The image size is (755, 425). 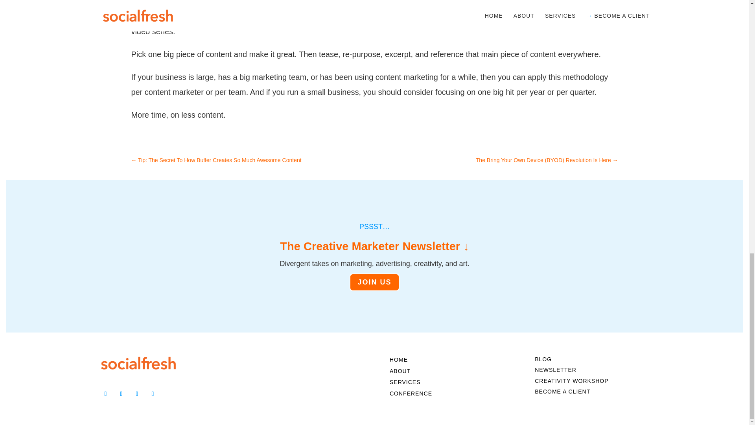 What do you see at coordinates (543, 361) in the screenshot?
I see `BLOG` at bounding box center [543, 361].